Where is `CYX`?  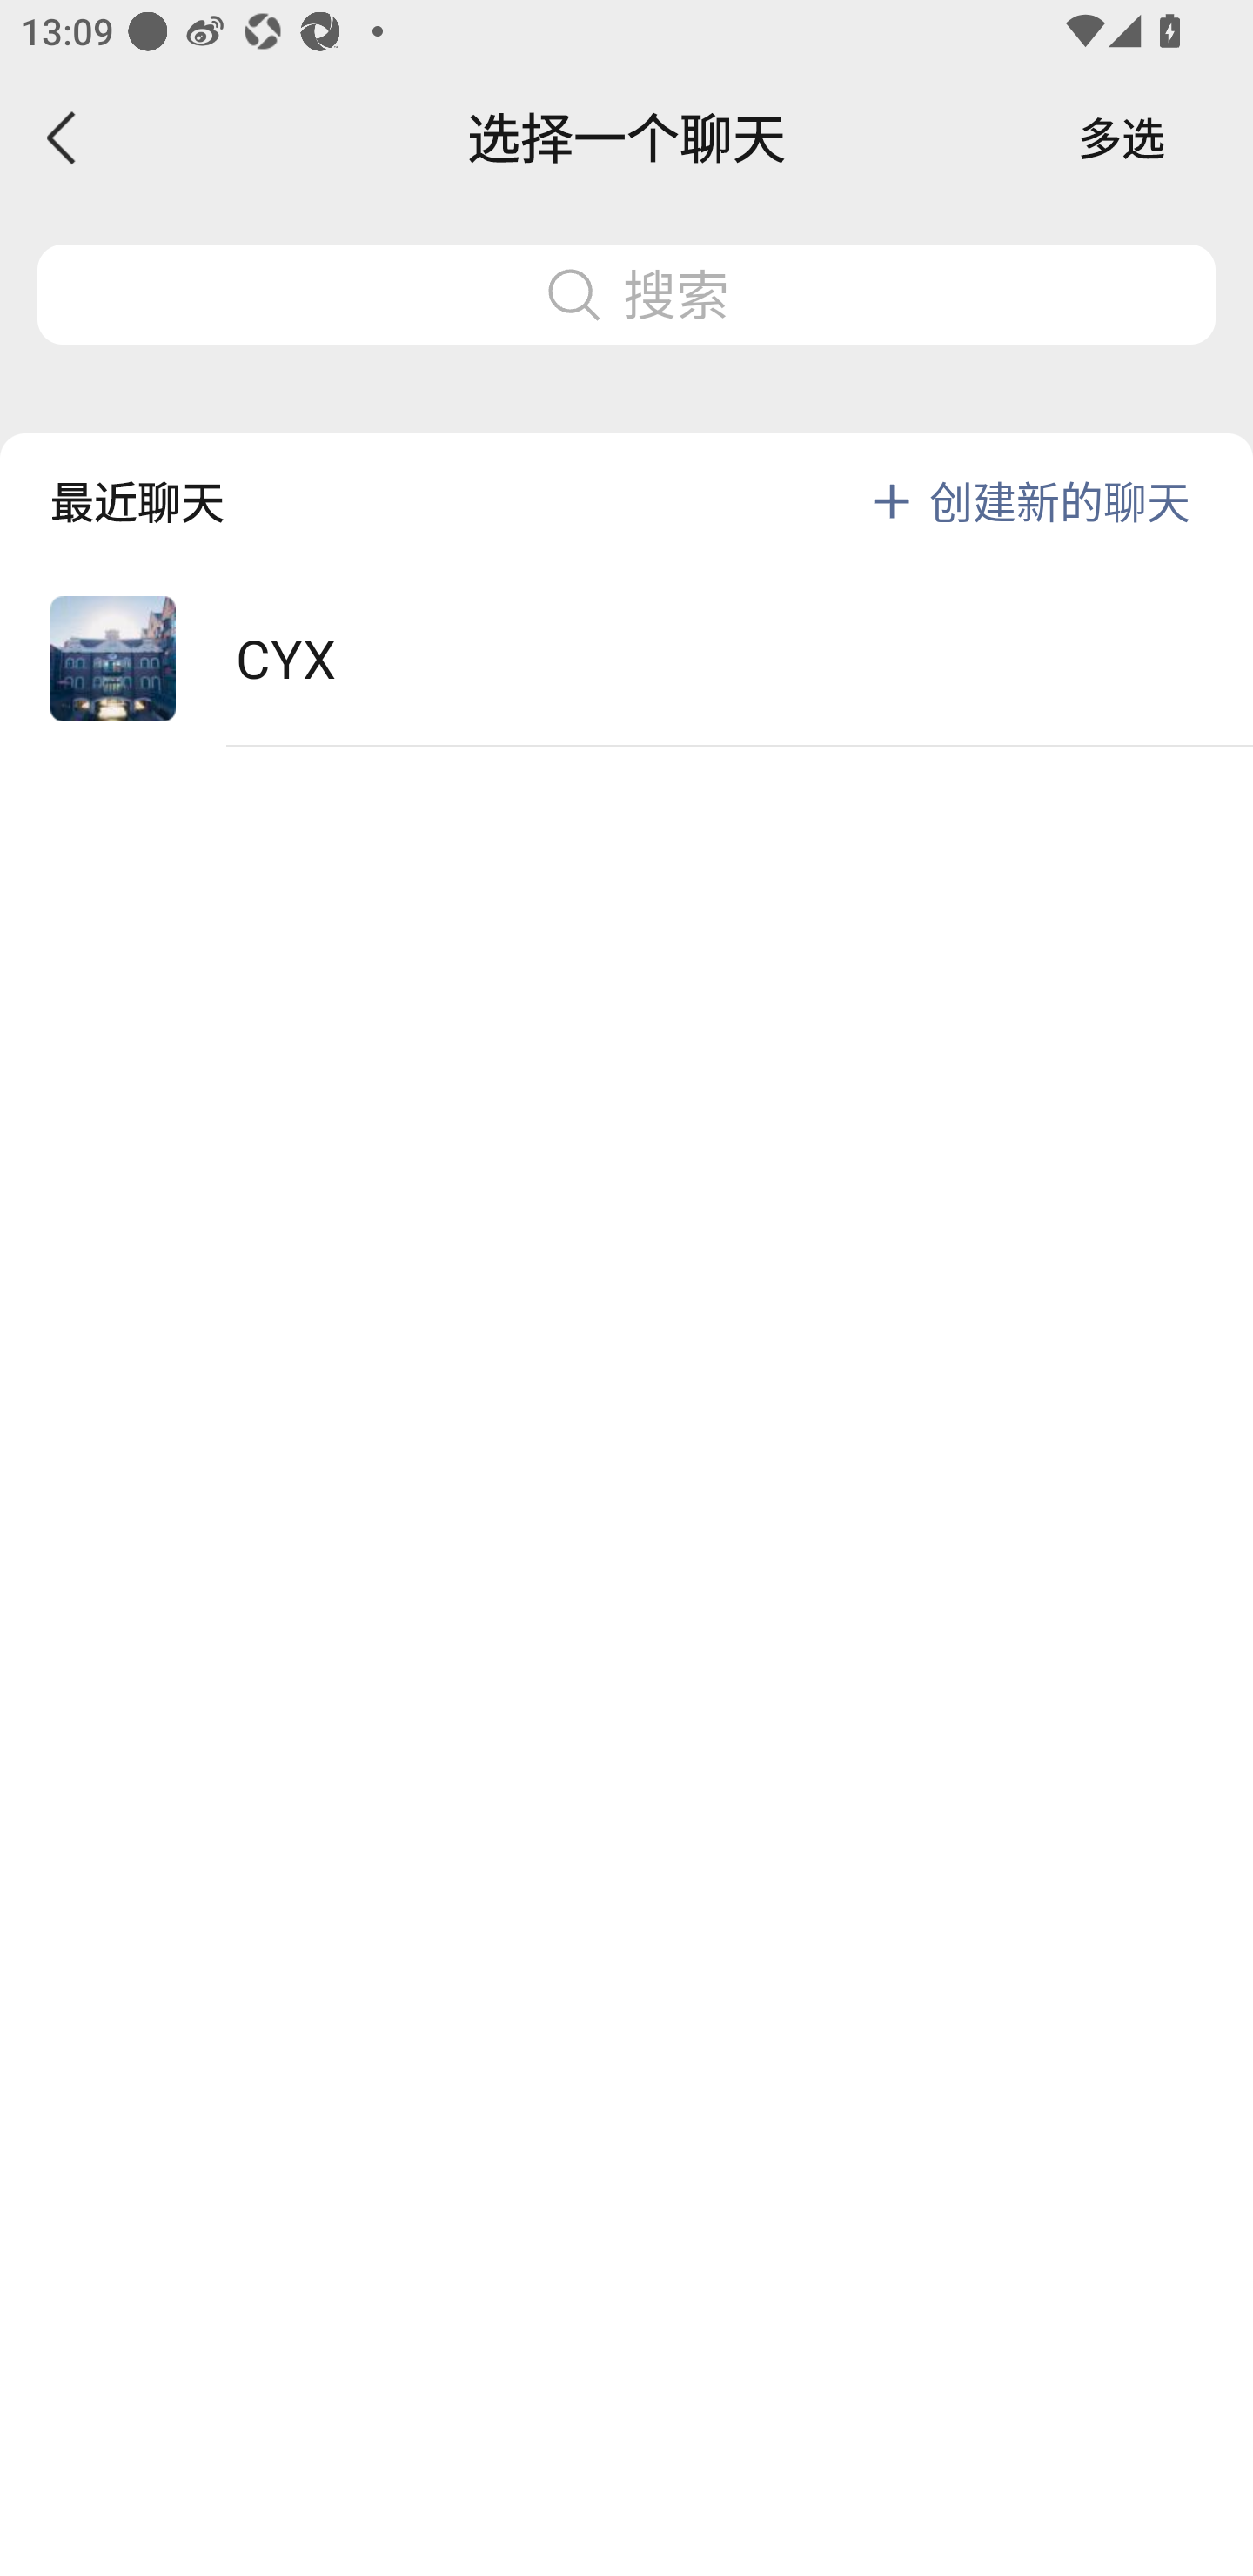 CYX is located at coordinates (626, 660).